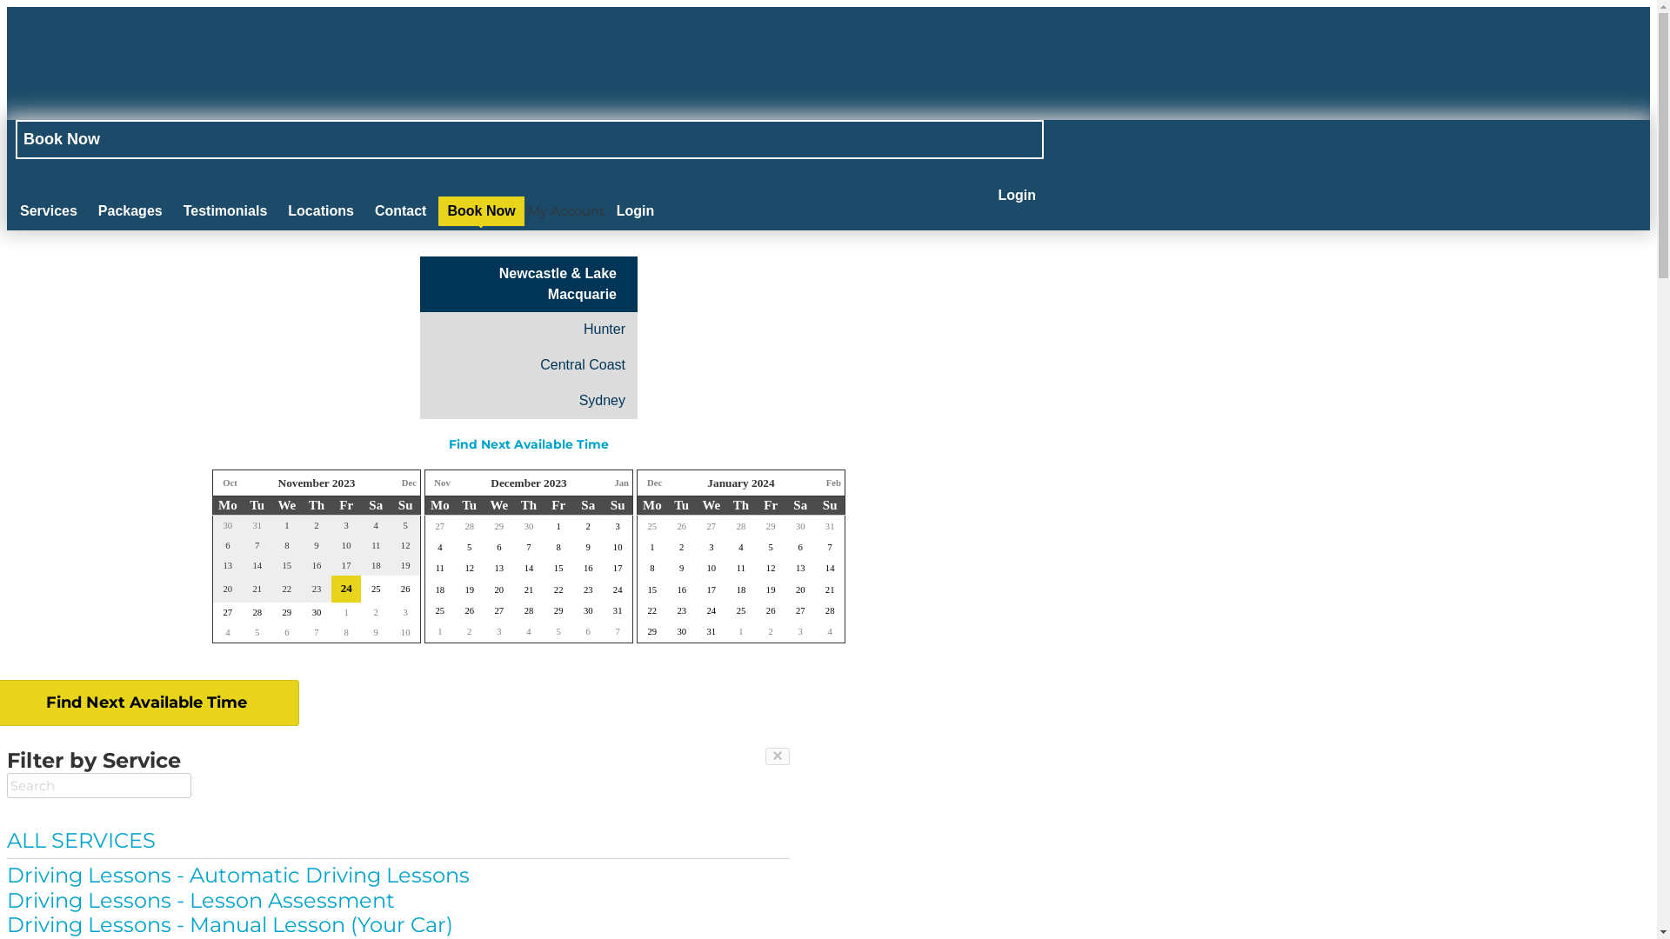 The image size is (1670, 939). Describe the element at coordinates (588, 546) in the screenshot. I see `9` at that location.